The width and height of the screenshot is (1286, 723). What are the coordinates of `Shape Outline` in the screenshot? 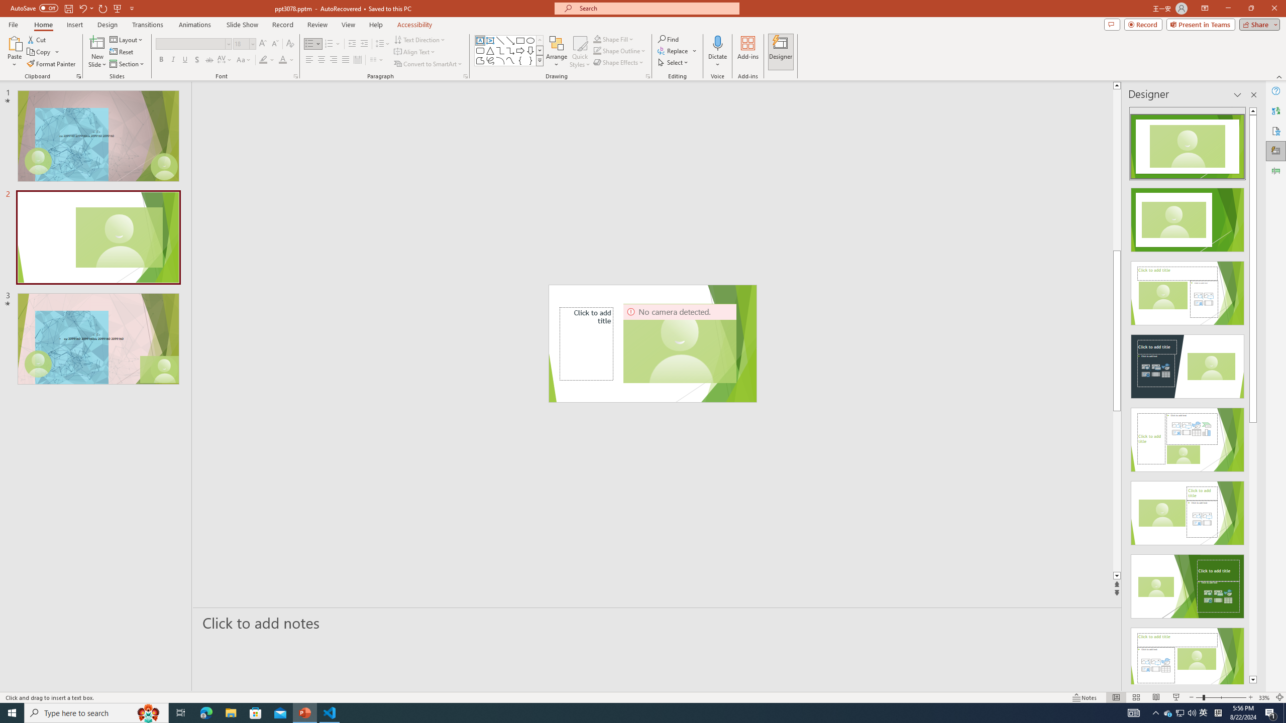 It's located at (620, 50).